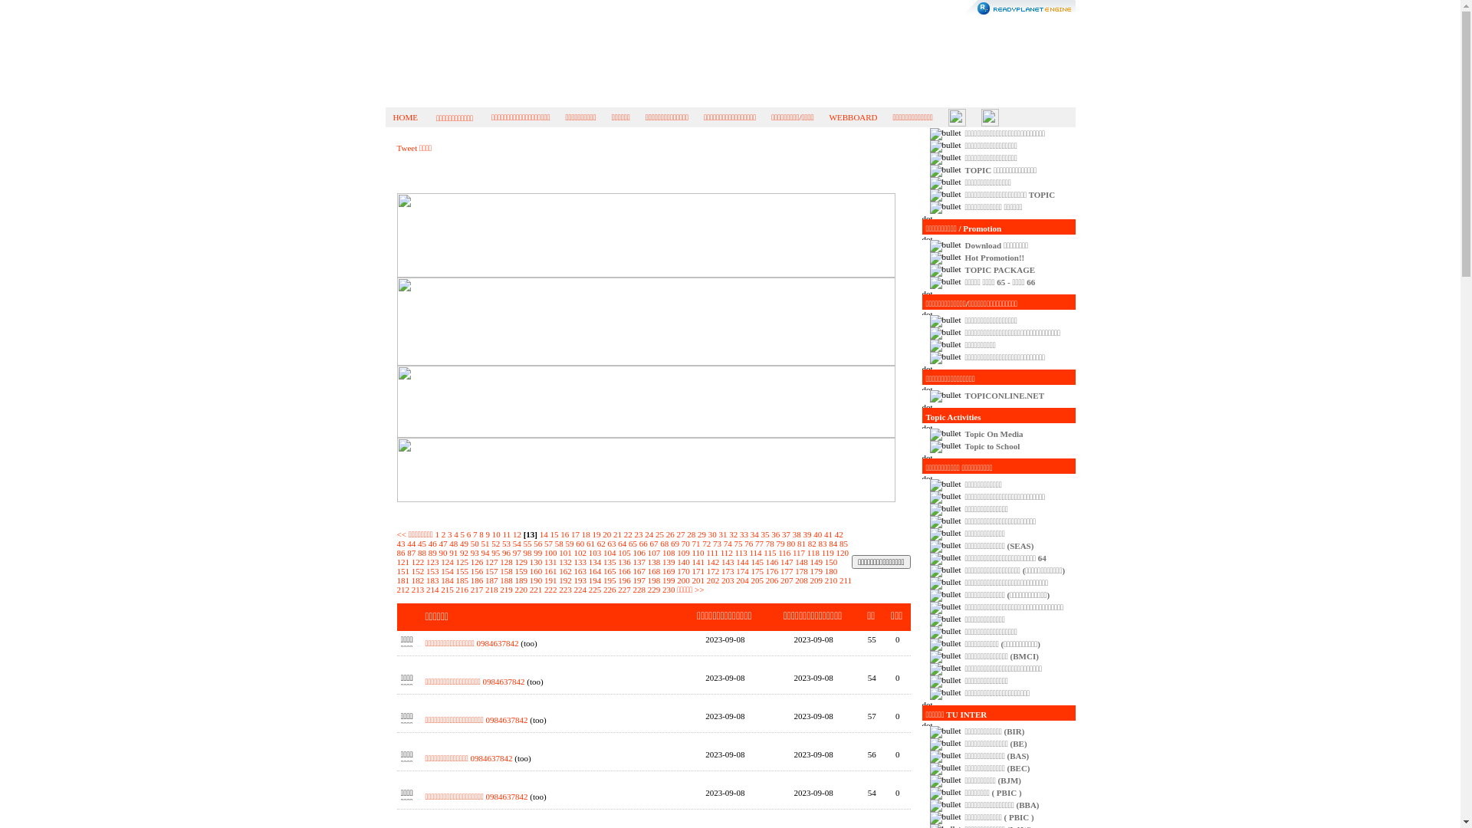  Describe the element at coordinates (649, 534) in the screenshot. I see `24` at that location.